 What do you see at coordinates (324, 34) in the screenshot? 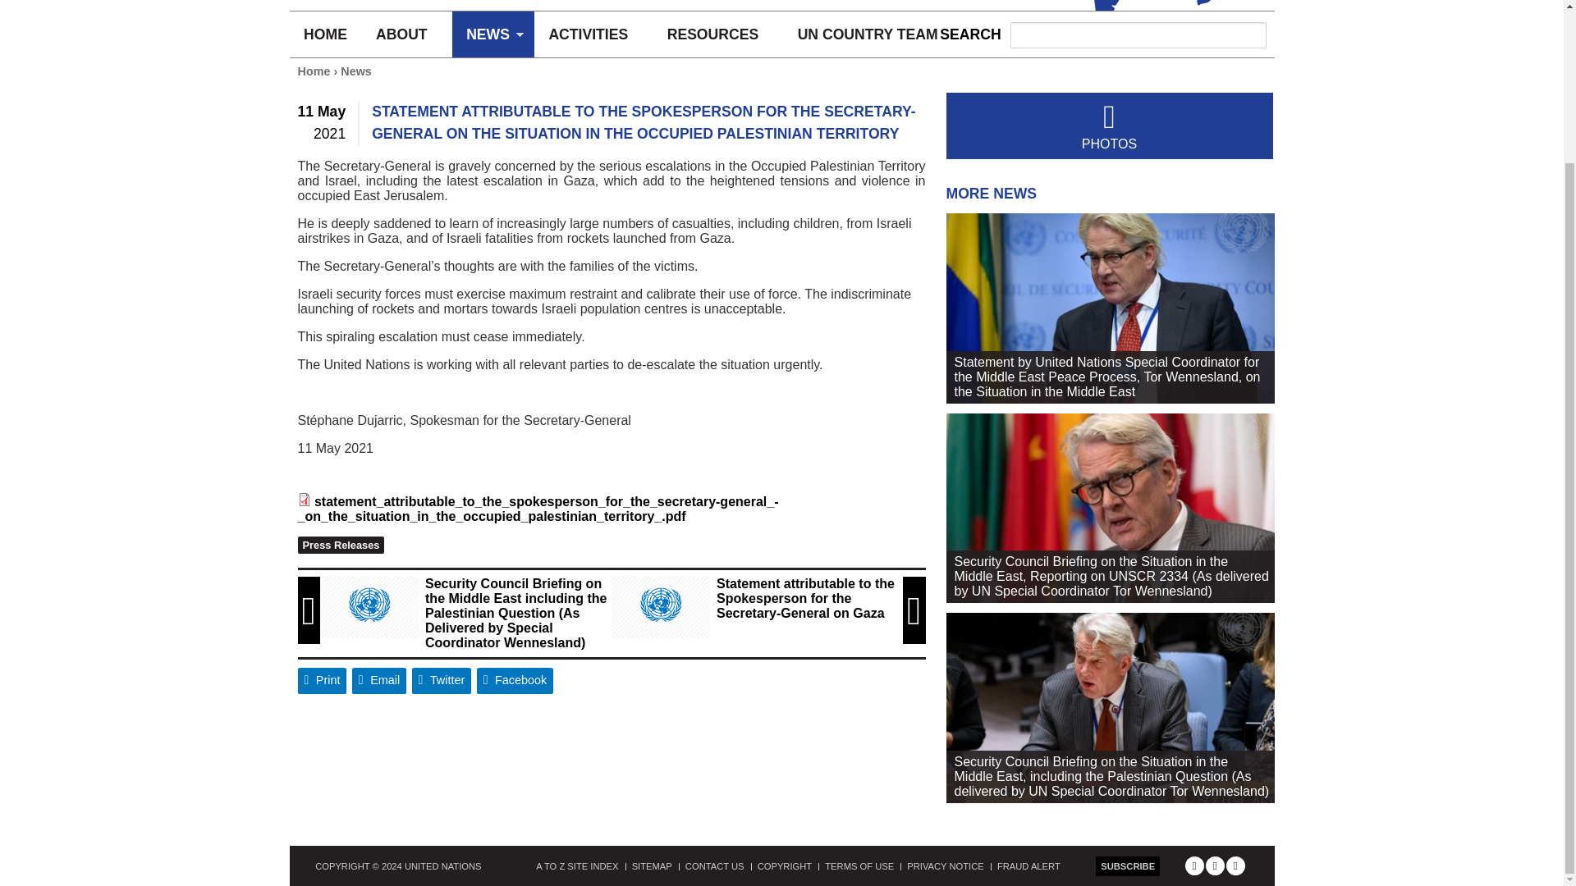
I see `HOME` at bounding box center [324, 34].